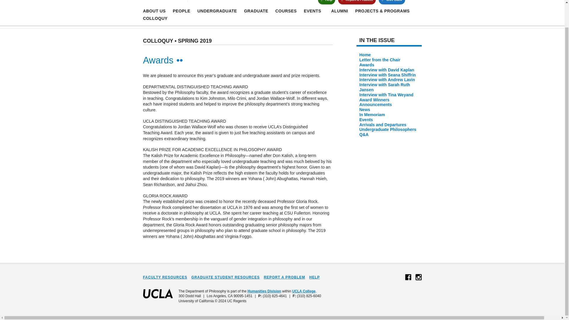  What do you see at coordinates (286, 11) in the screenshot?
I see `COURSES` at bounding box center [286, 11].